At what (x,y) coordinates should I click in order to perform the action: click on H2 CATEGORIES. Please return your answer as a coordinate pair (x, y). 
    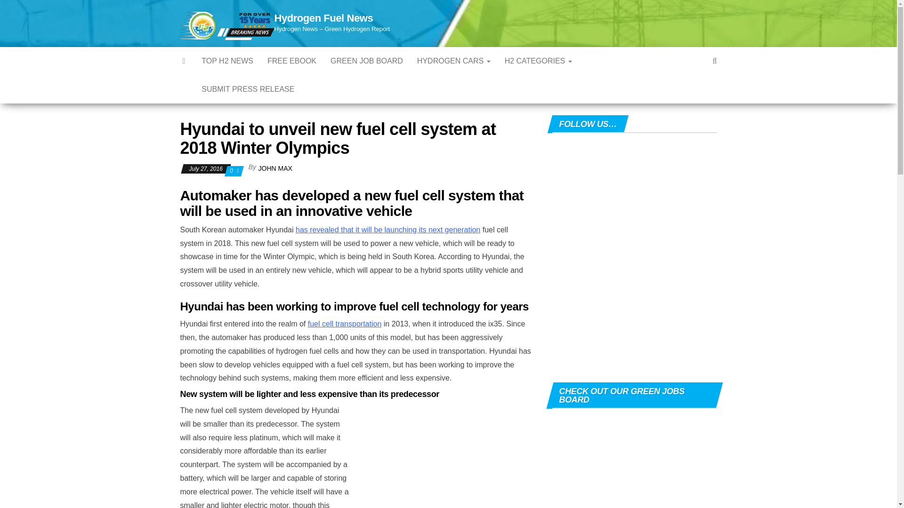
    Looking at the image, I should click on (539, 61).